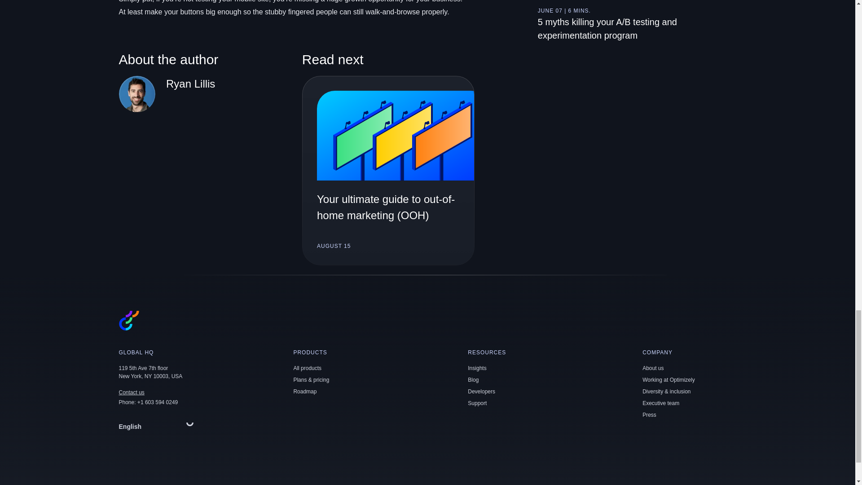  I want to click on About us, so click(653, 368).